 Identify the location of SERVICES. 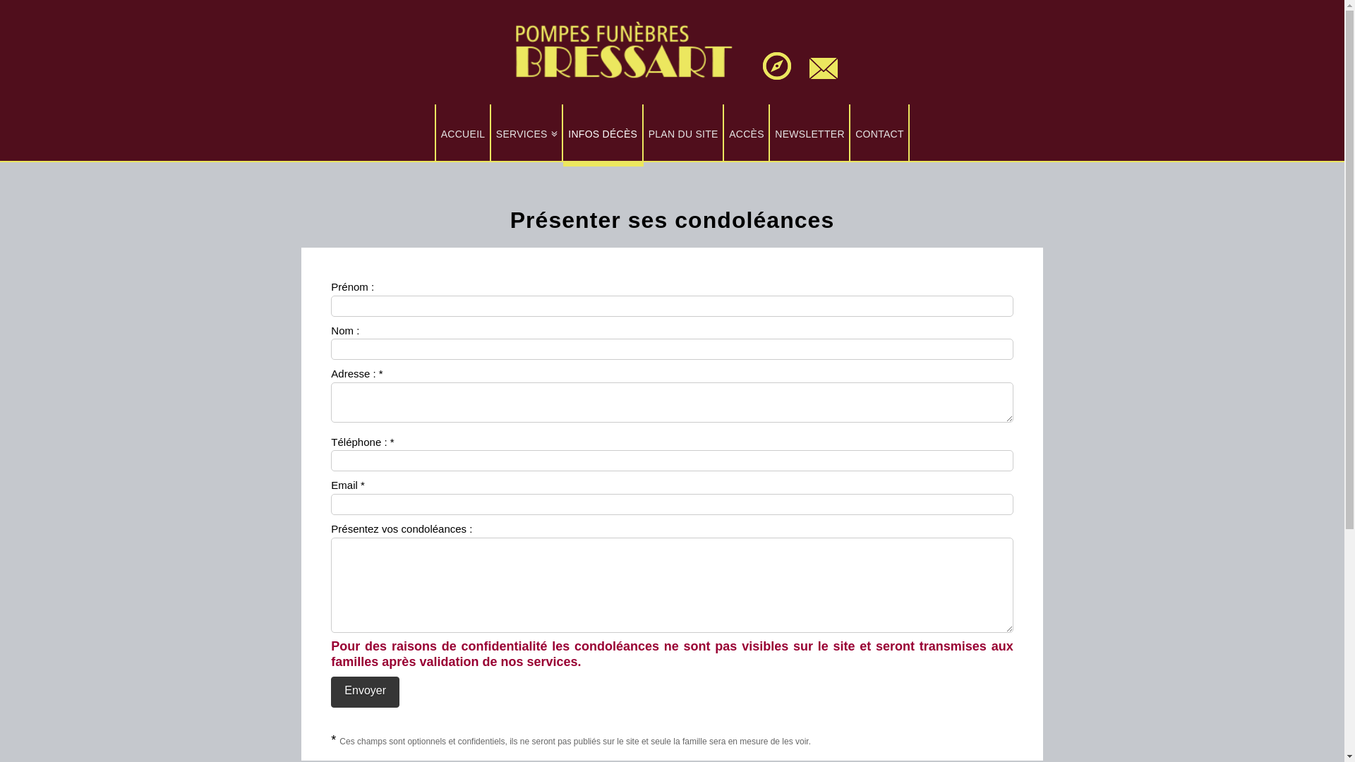
(527, 133).